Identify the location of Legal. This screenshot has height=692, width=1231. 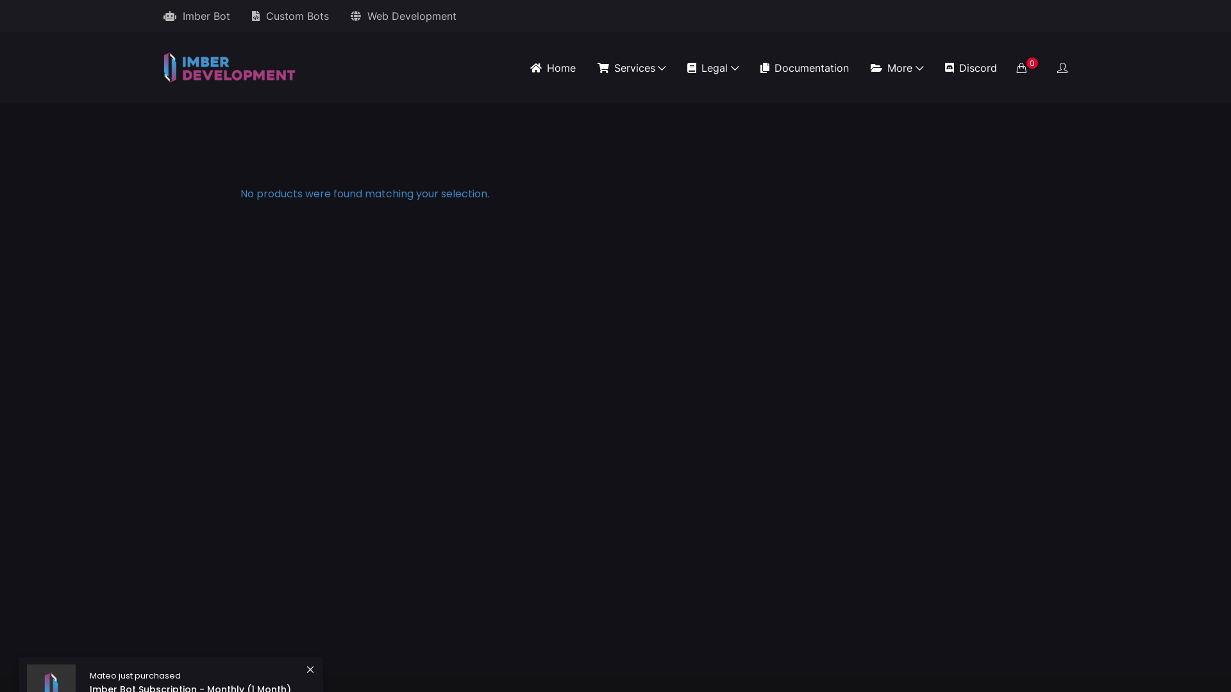
(713, 68).